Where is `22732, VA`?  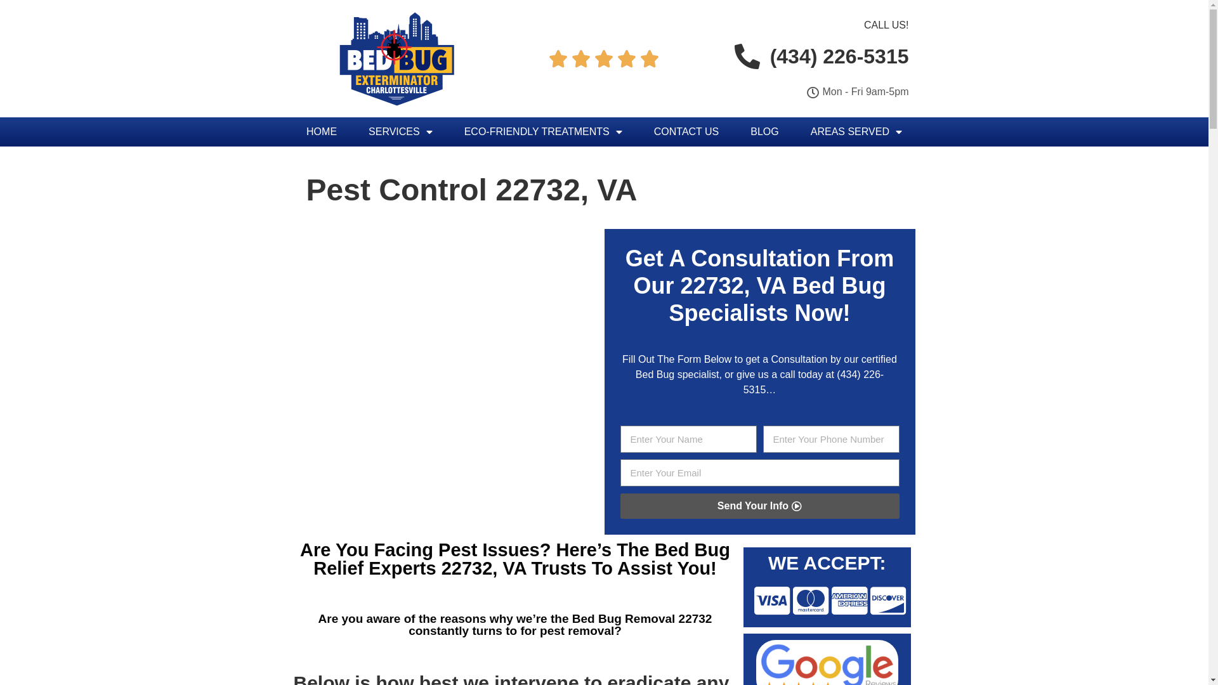
22732, VA is located at coordinates (730, 285).